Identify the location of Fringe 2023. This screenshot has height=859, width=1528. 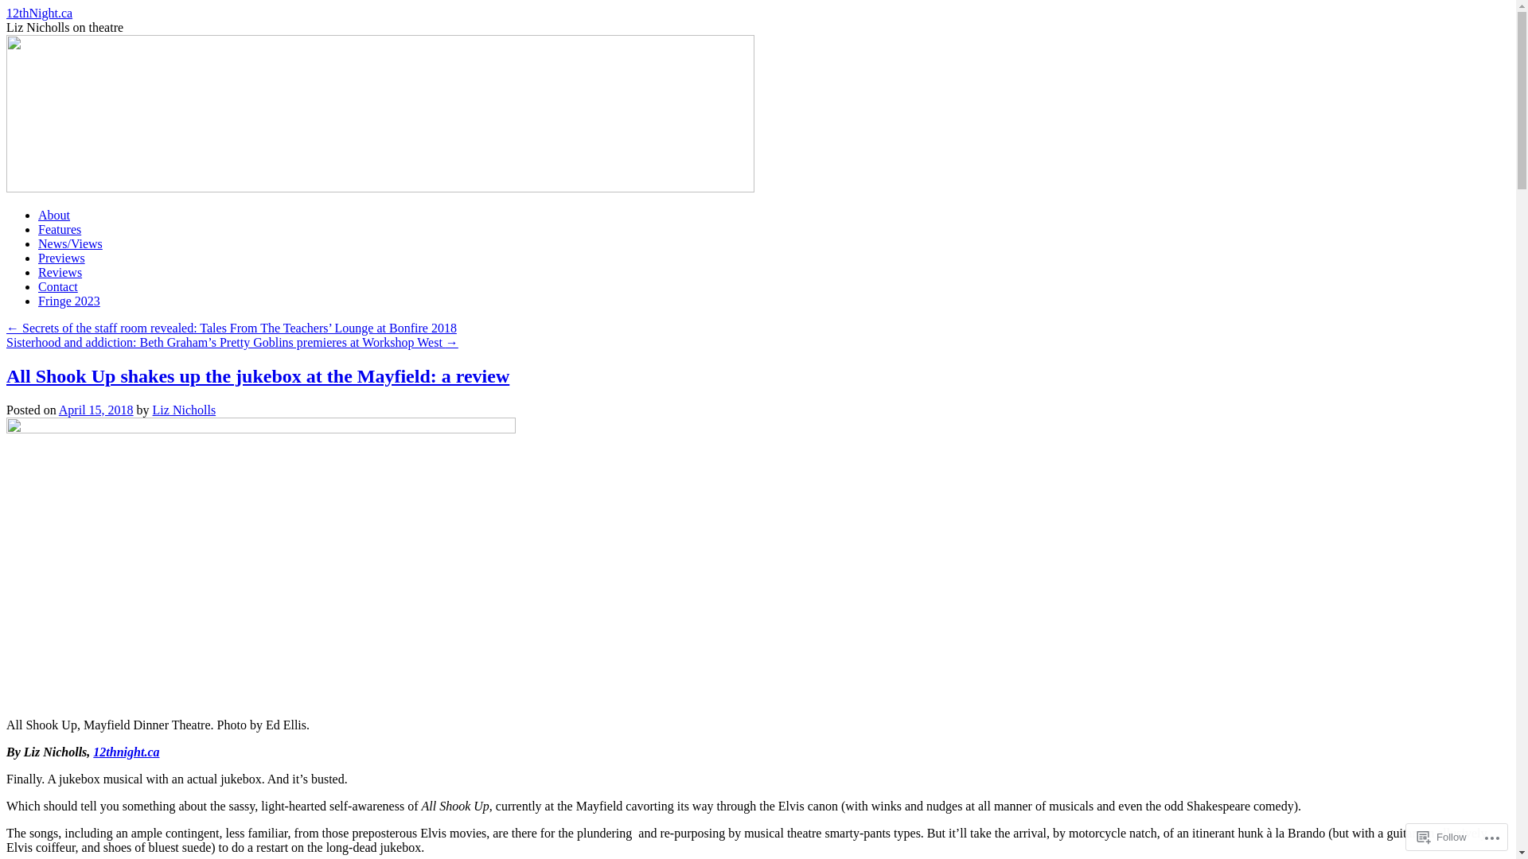
(69, 301).